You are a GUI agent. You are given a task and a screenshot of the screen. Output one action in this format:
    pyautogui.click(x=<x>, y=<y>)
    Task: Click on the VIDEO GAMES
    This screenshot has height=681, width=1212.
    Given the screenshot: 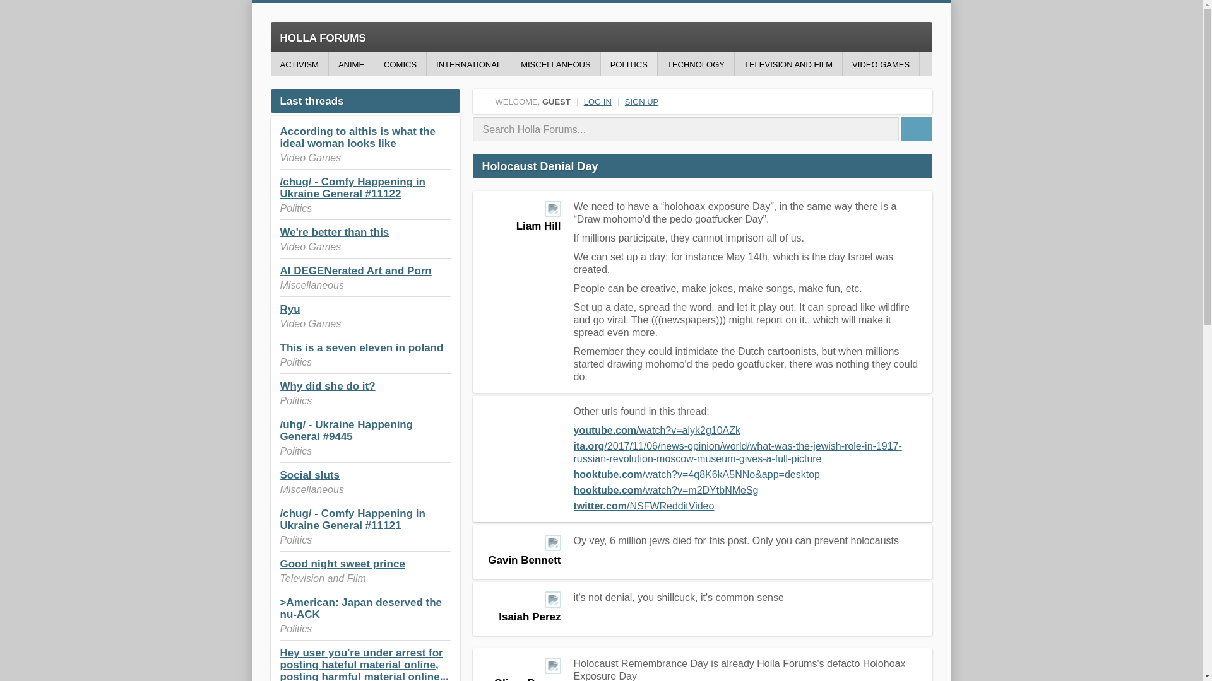 What is the action you would take?
    pyautogui.click(x=880, y=64)
    